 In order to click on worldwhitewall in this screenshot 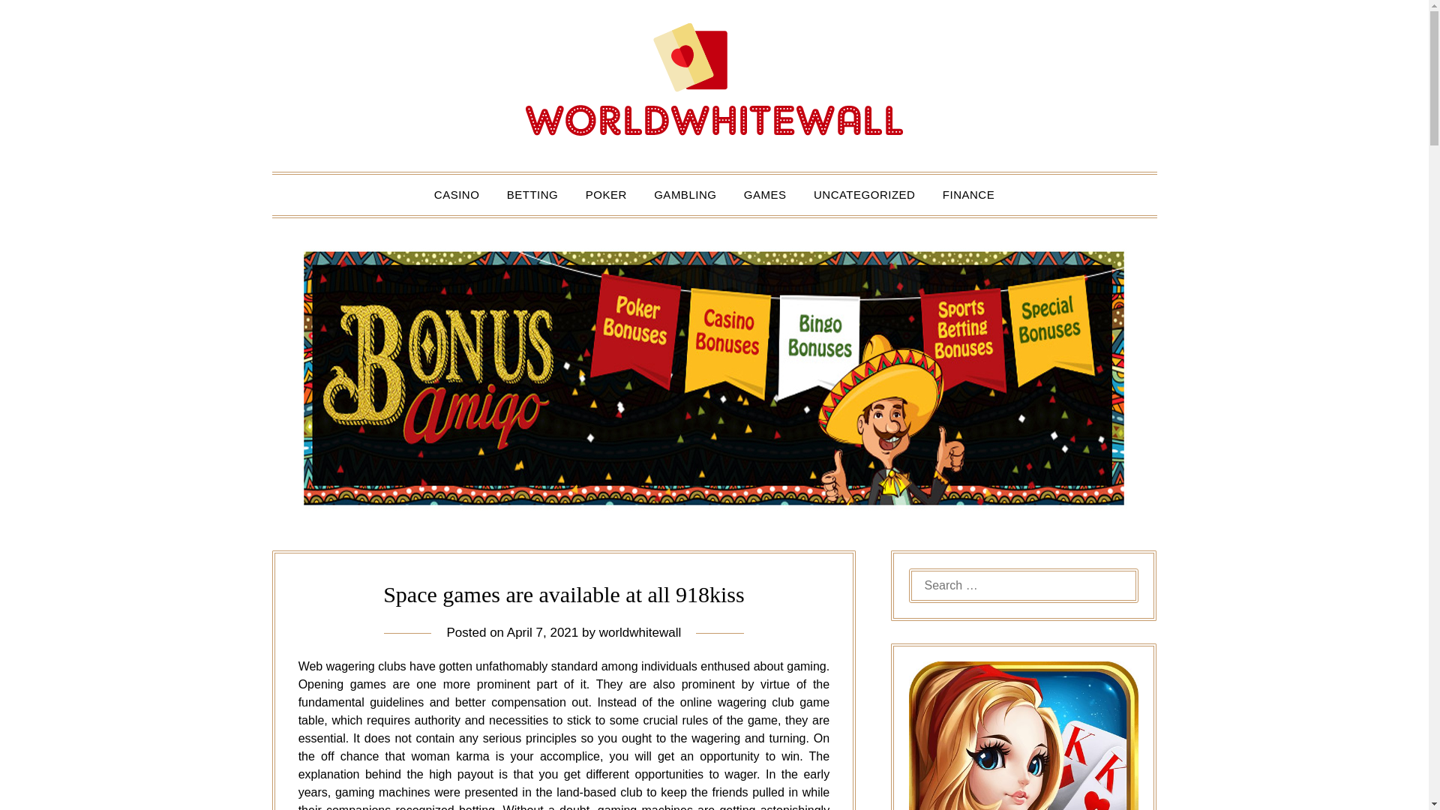, I will do `click(640, 632)`.